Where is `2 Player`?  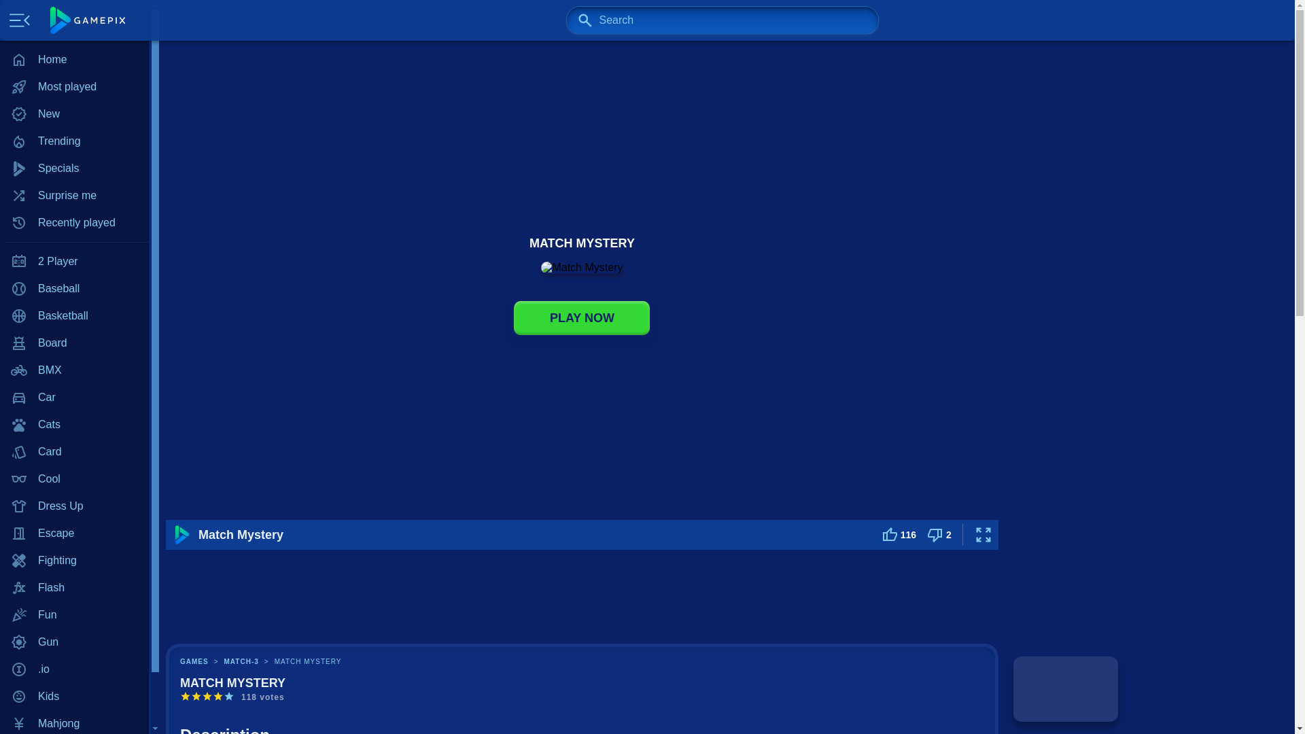
2 Player is located at coordinates (75, 262).